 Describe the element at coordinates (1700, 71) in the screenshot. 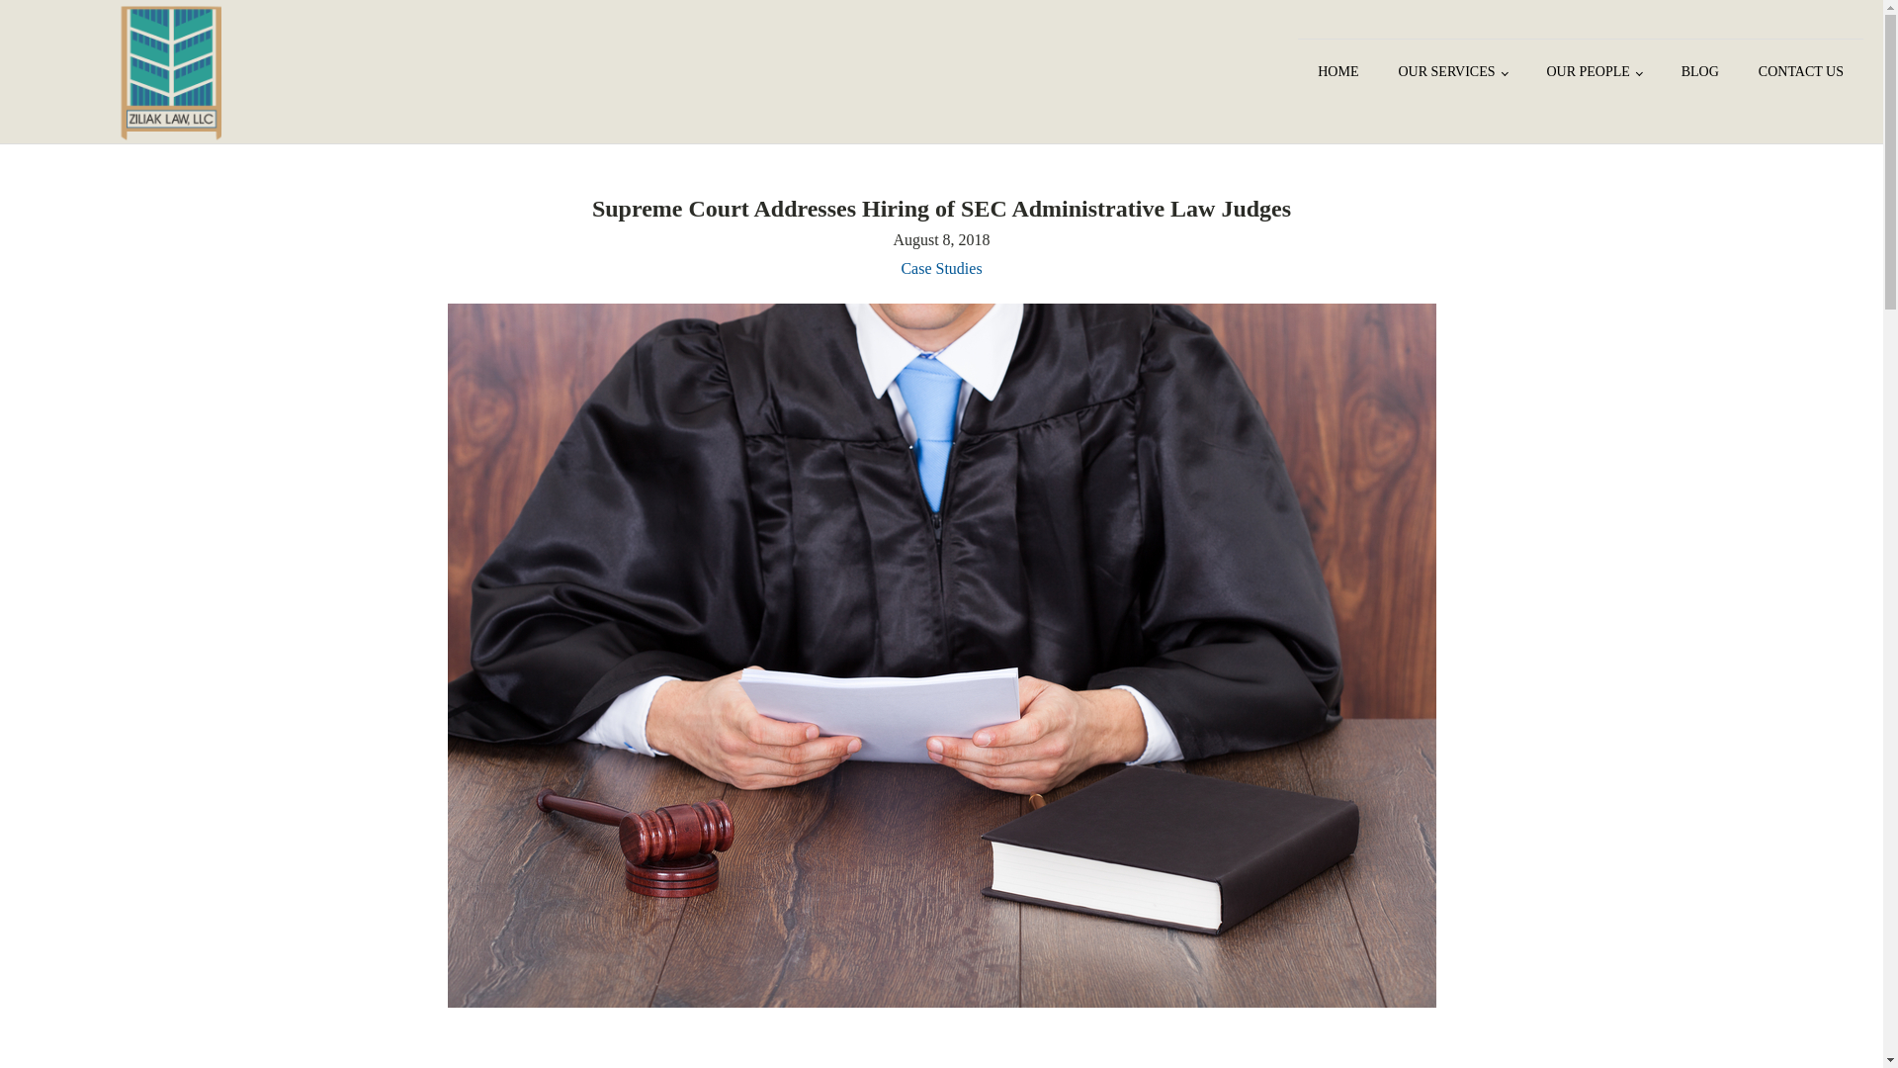

I see `BLOG` at that location.